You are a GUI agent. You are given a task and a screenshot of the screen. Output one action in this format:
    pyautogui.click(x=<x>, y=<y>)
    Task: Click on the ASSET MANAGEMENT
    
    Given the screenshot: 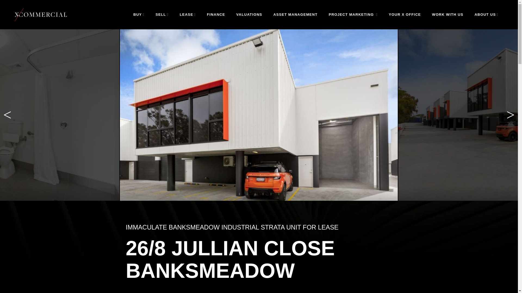 What is the action you would take?
    pyautogui.click(x=296, y=15)
    